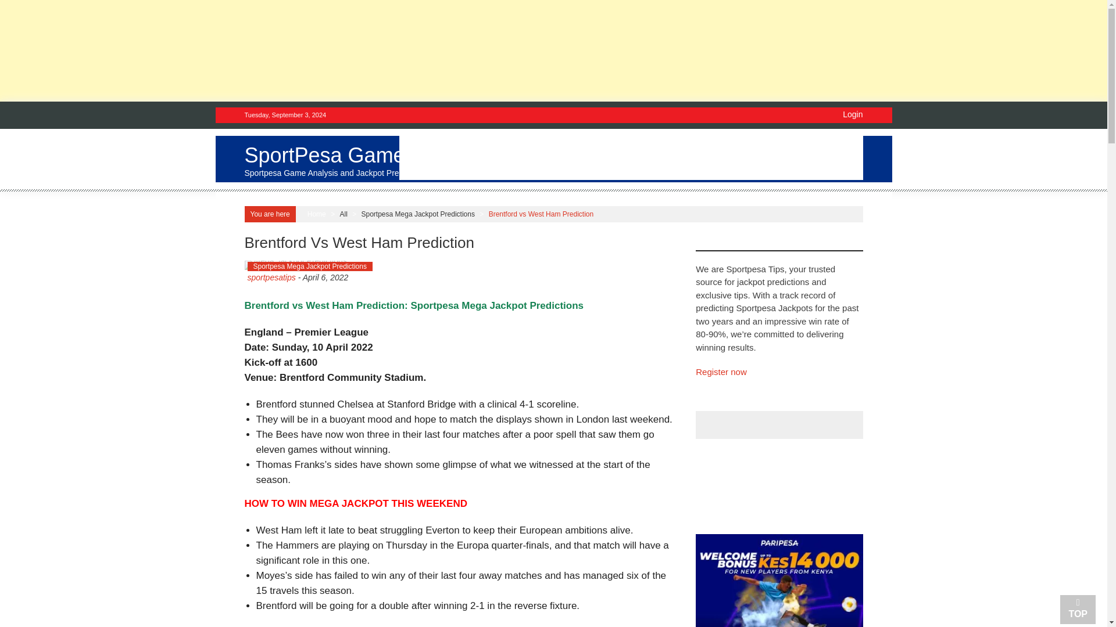 This screenshot has width=1116, height=627. I want to click on HOW TO WIN MEGA JACKPOT THIS WEEKEND, so click(355, 503).